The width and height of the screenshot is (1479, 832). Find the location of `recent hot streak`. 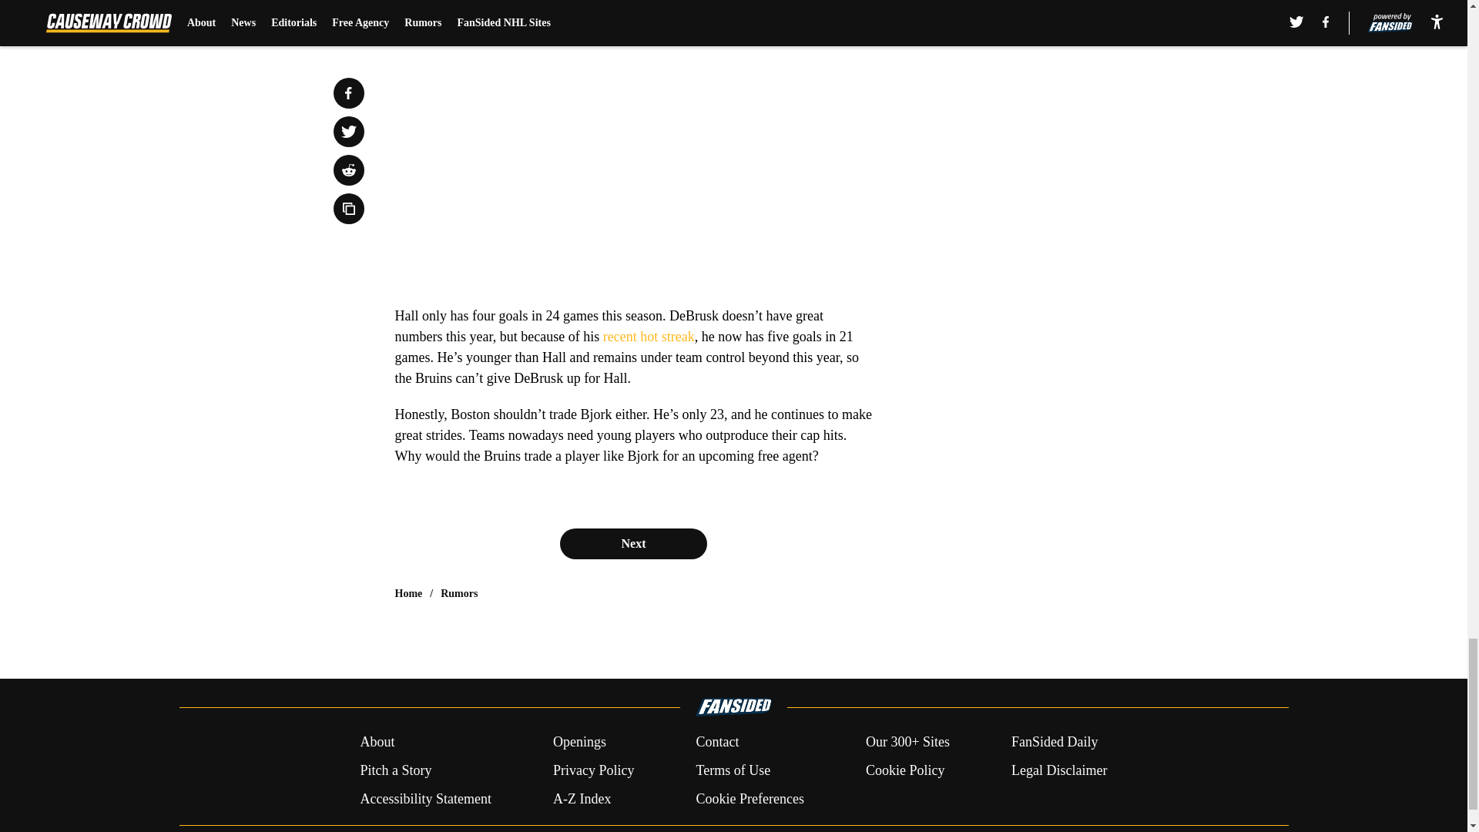

recent hot streak is located at coordinates (649, 336).